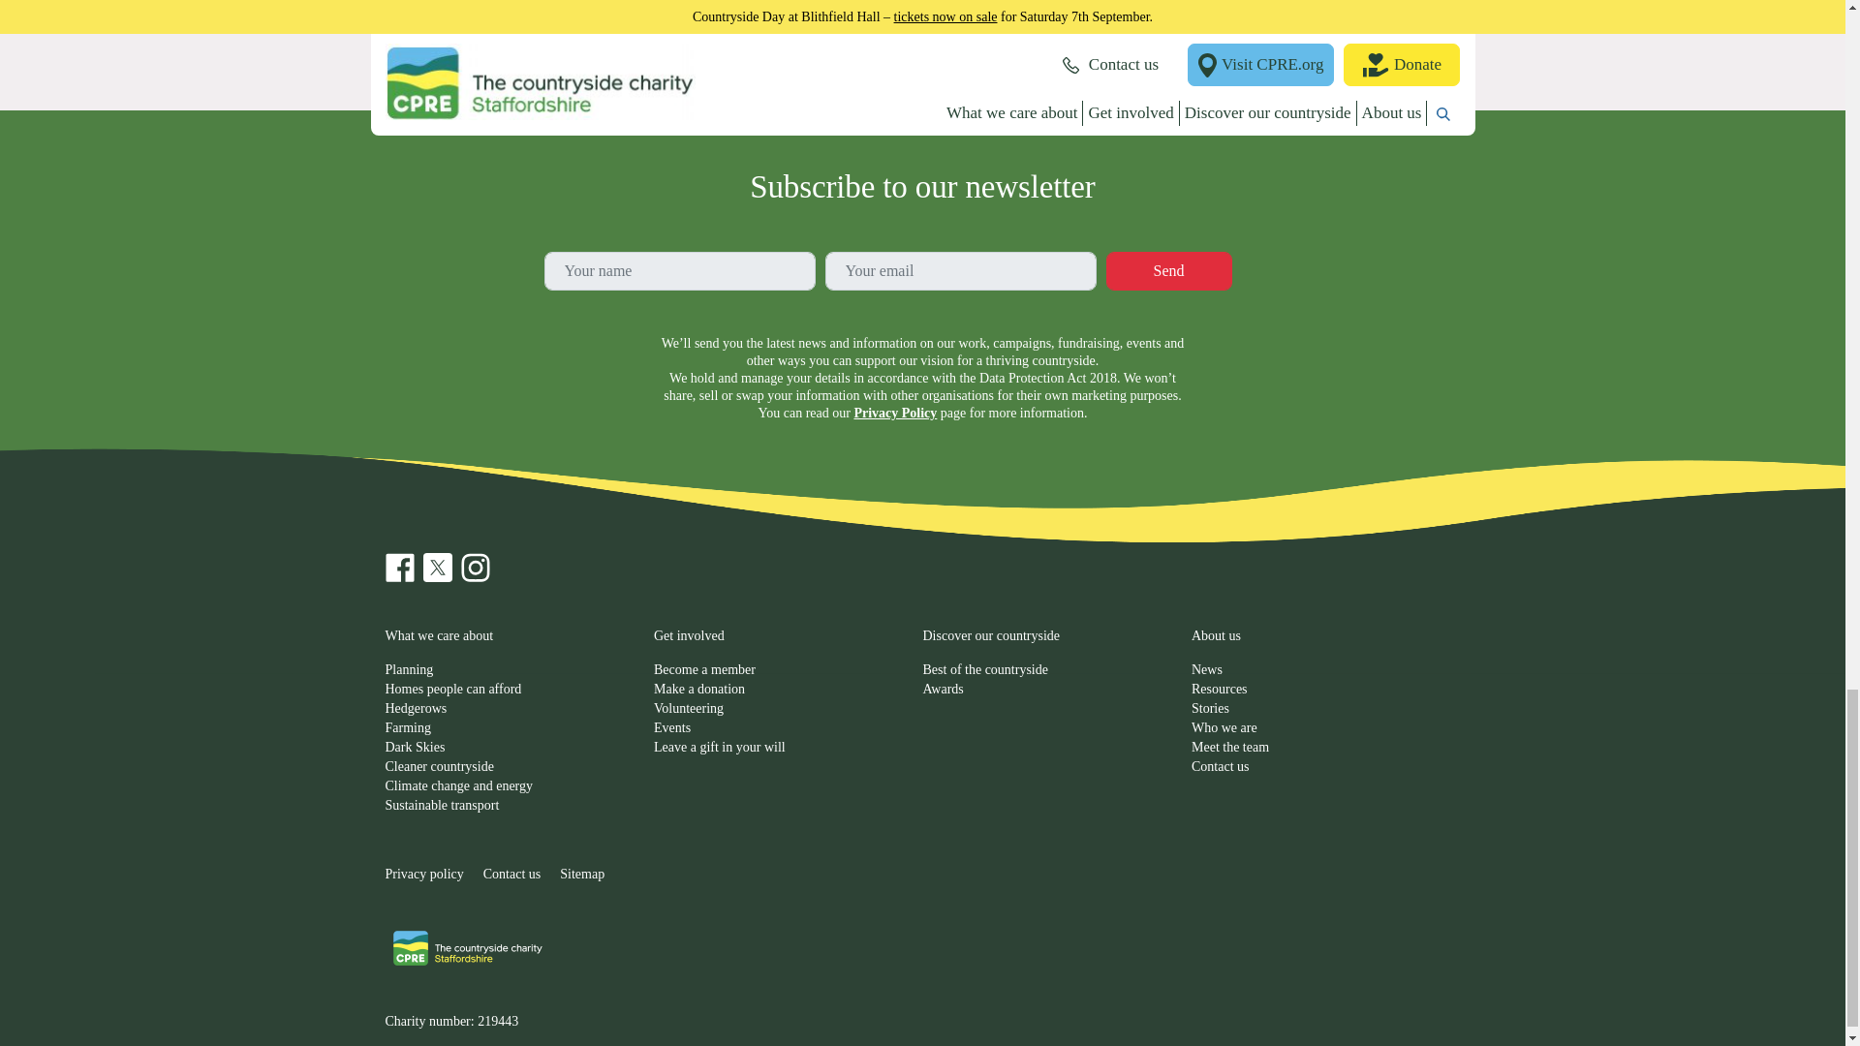  I want to click on Star Count 2022: a bright outlook for a darker future?, so click(1061, 21).